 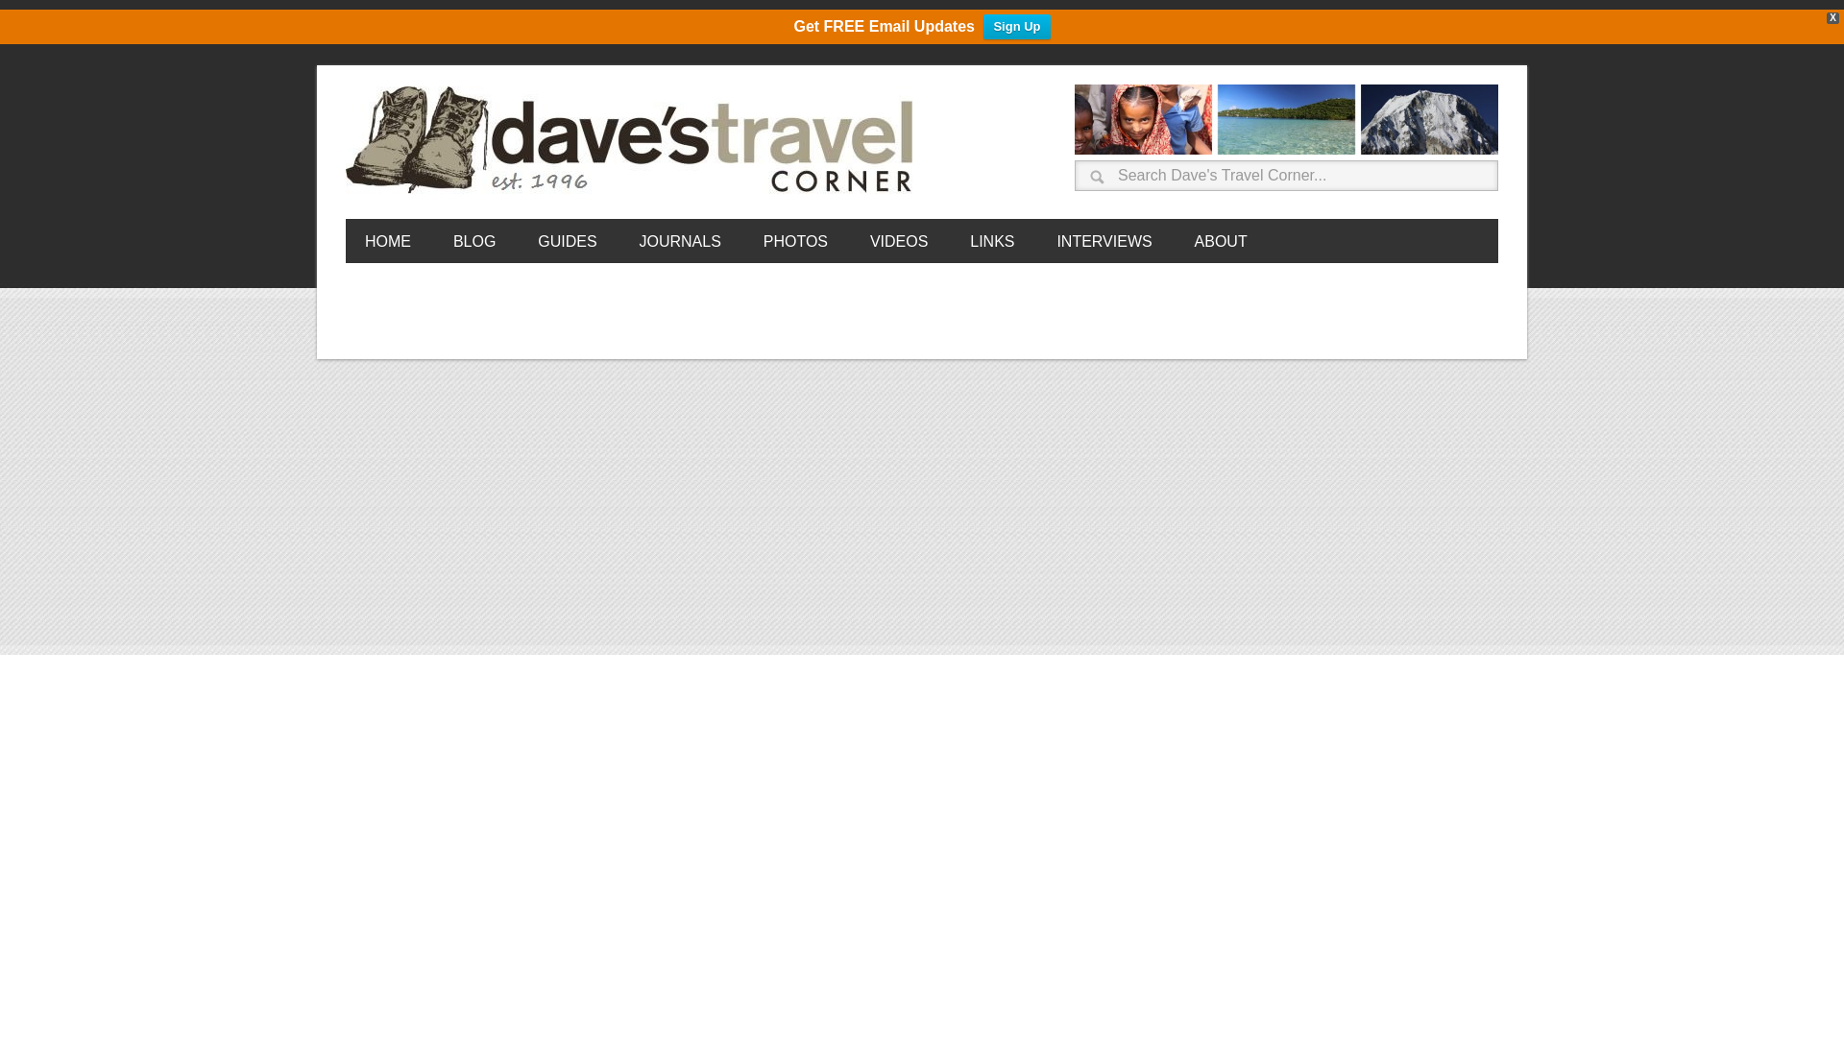 I want to click on GUIDES, so click(x=567, y=240).